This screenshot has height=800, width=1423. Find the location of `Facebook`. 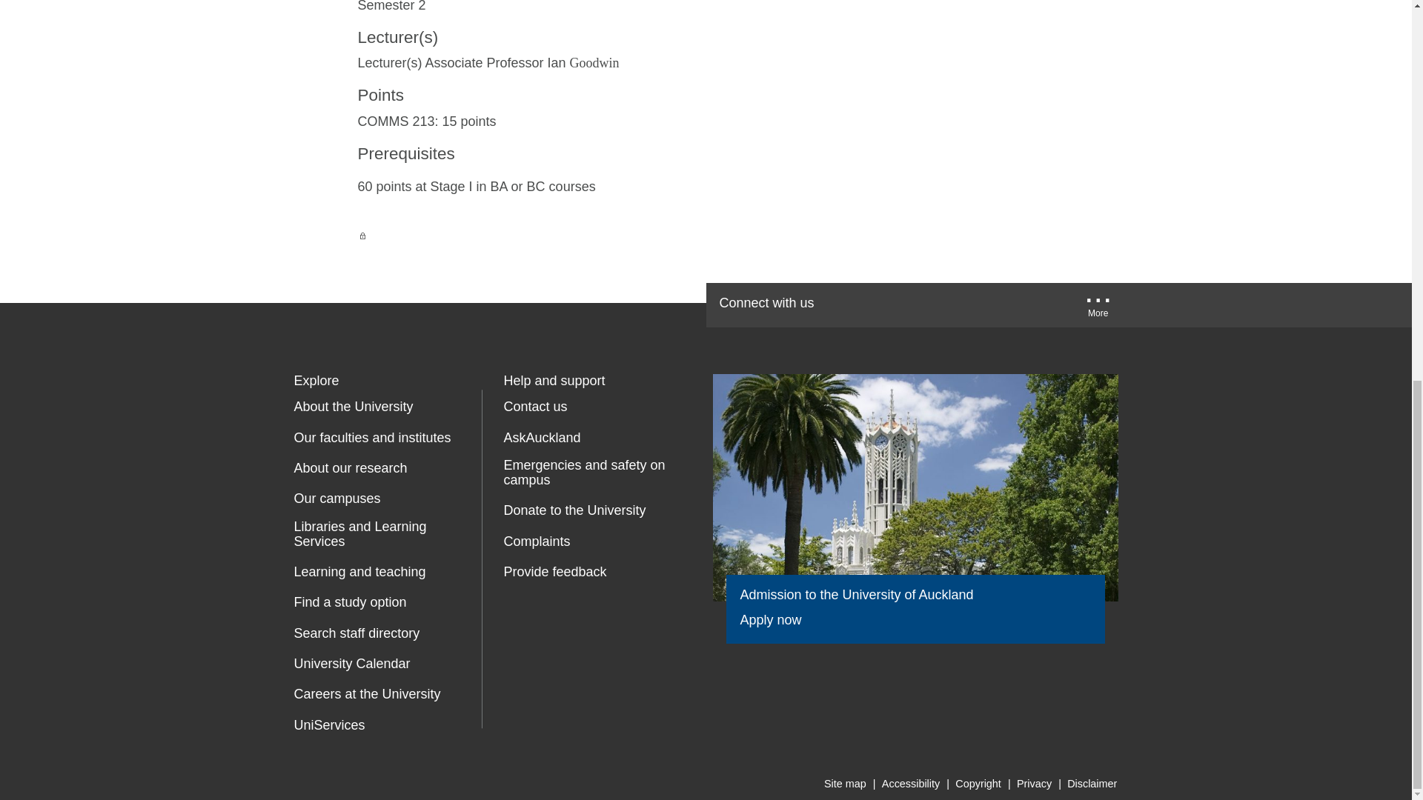

Facebook is located at coordinates (857, 304).